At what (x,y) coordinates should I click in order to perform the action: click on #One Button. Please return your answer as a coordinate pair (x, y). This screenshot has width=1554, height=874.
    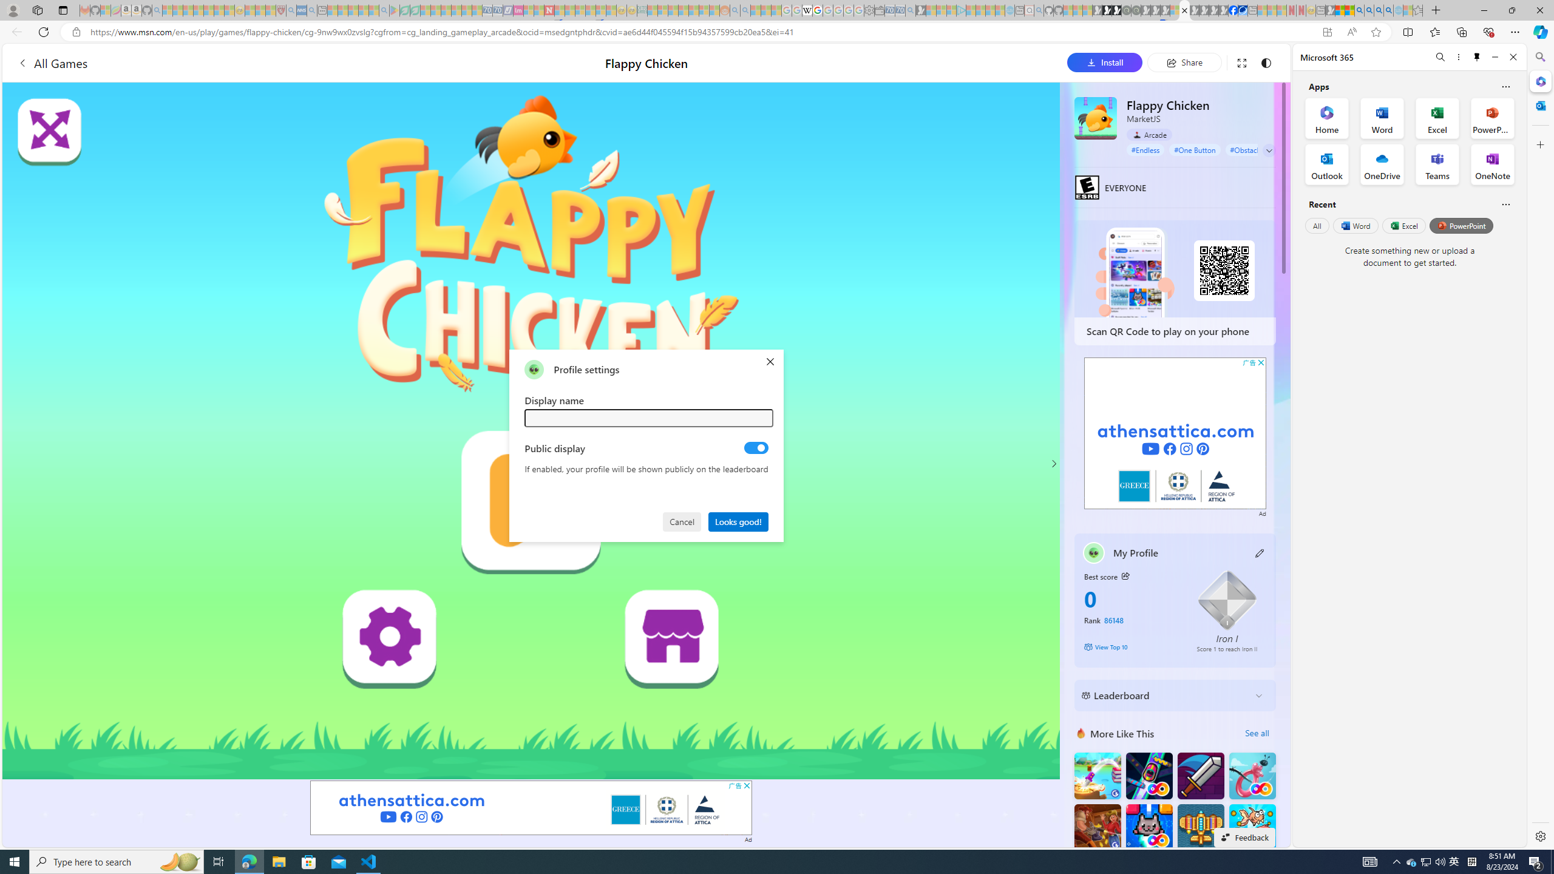
    Looking at the image, I should click on (1195, 149).